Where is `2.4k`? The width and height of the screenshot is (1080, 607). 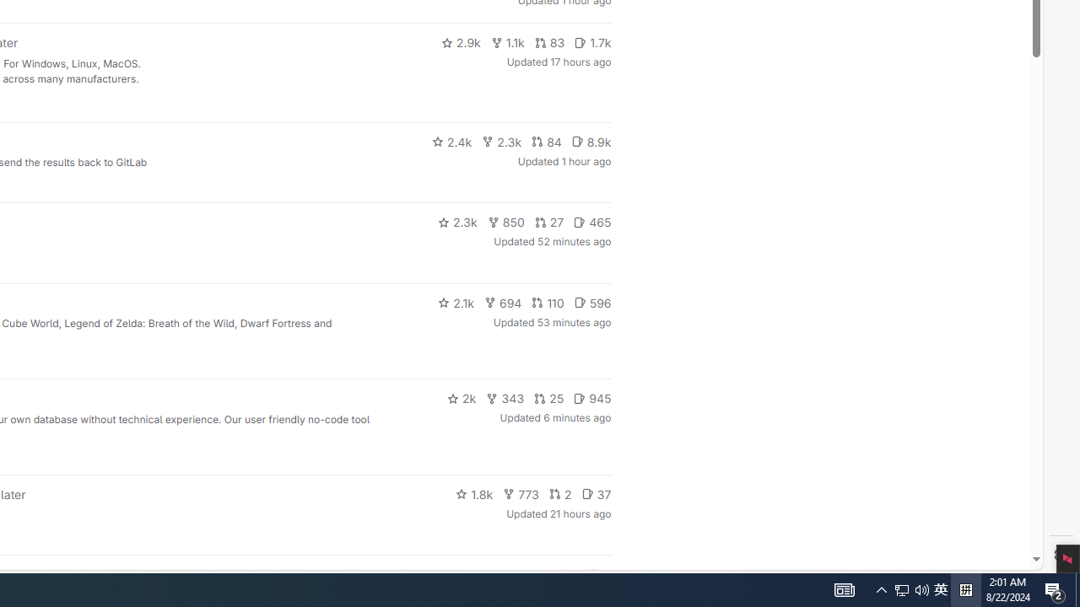
2.4k is located at coordinates (451, 142).